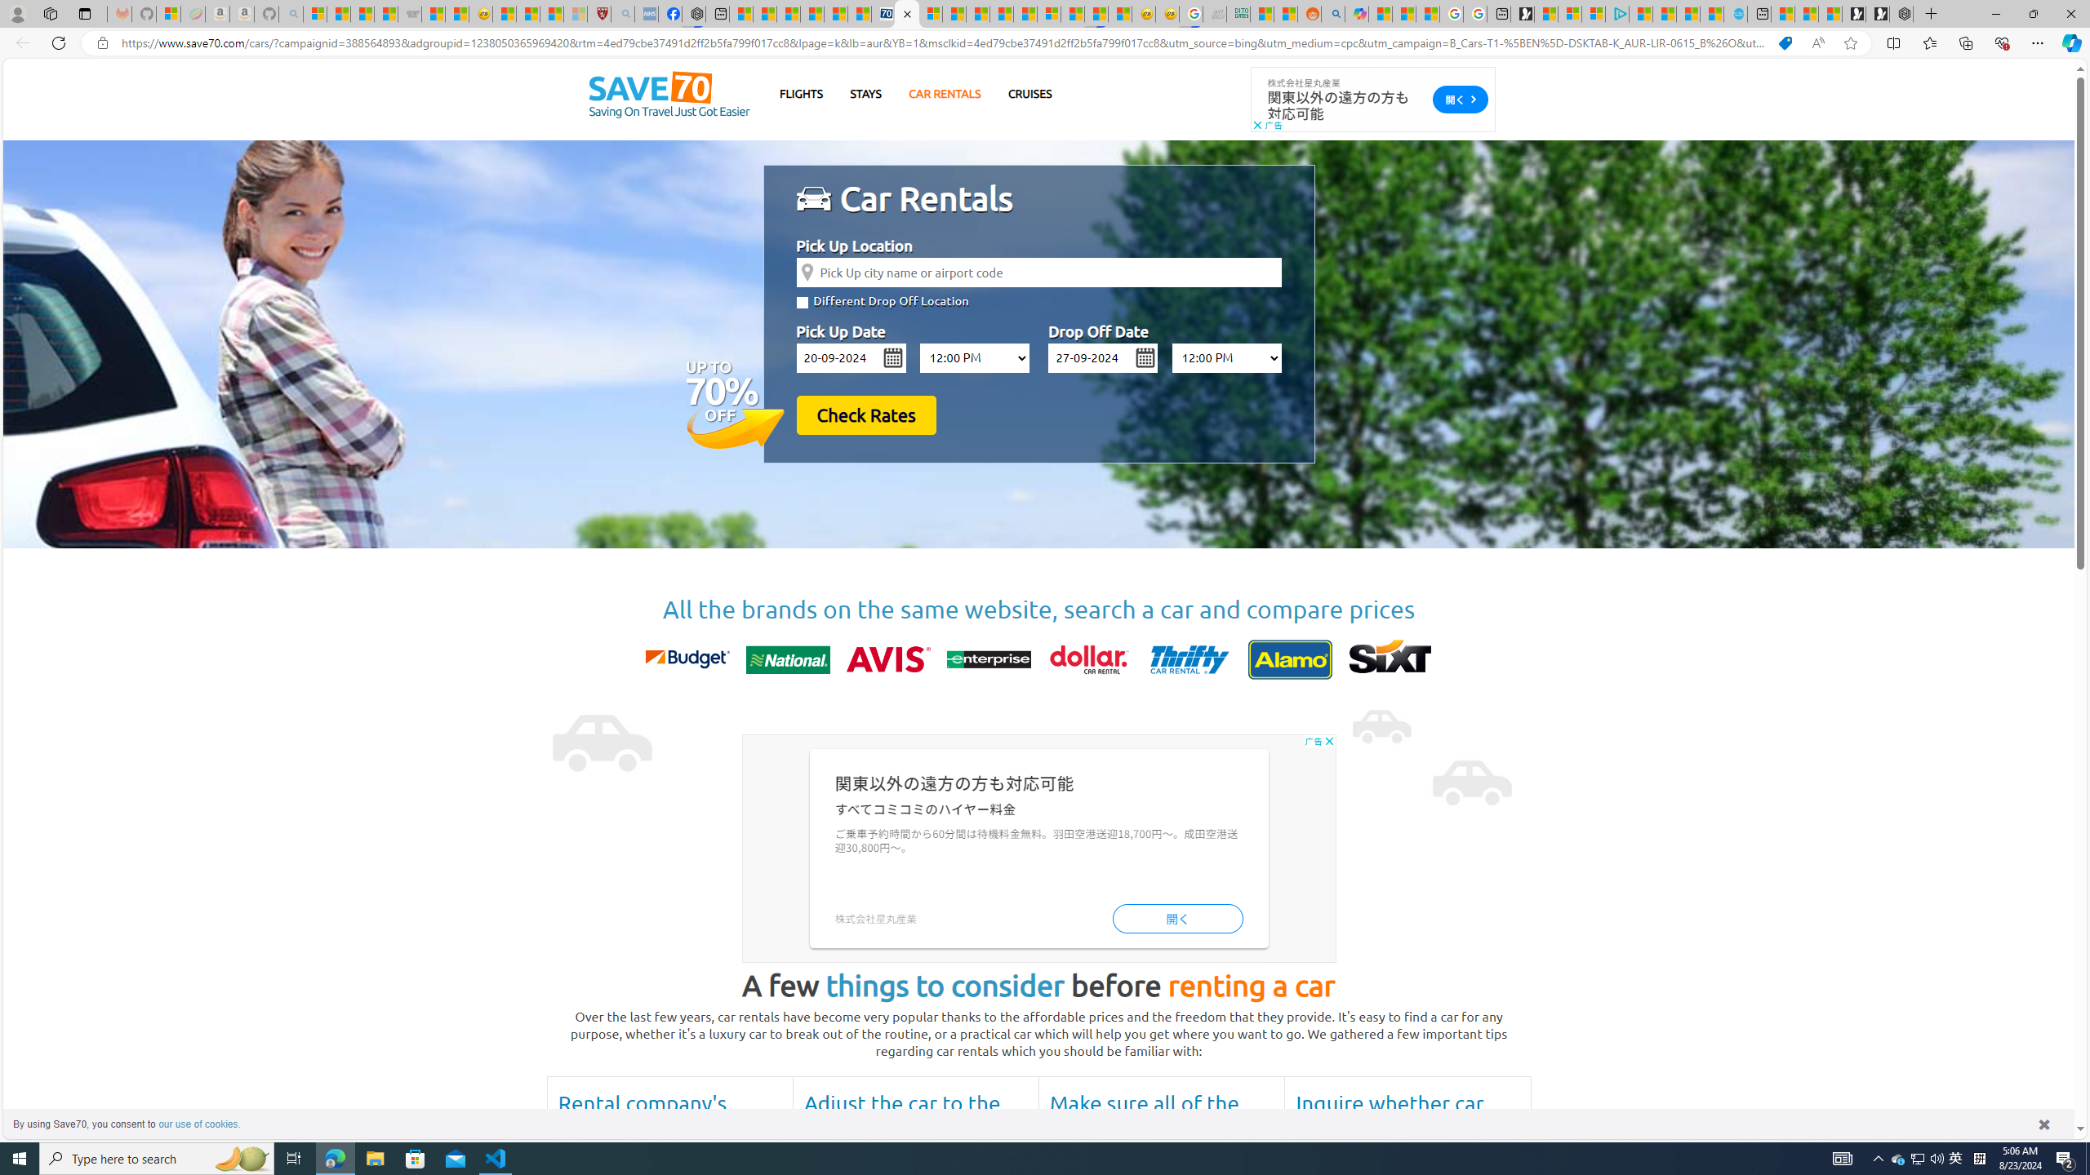 This screenshot has width=2090, height=1175. Describe the element at coordinates (1356, 14) in the screenshot. I see `Microsoft Copilot in Bing` at that location.